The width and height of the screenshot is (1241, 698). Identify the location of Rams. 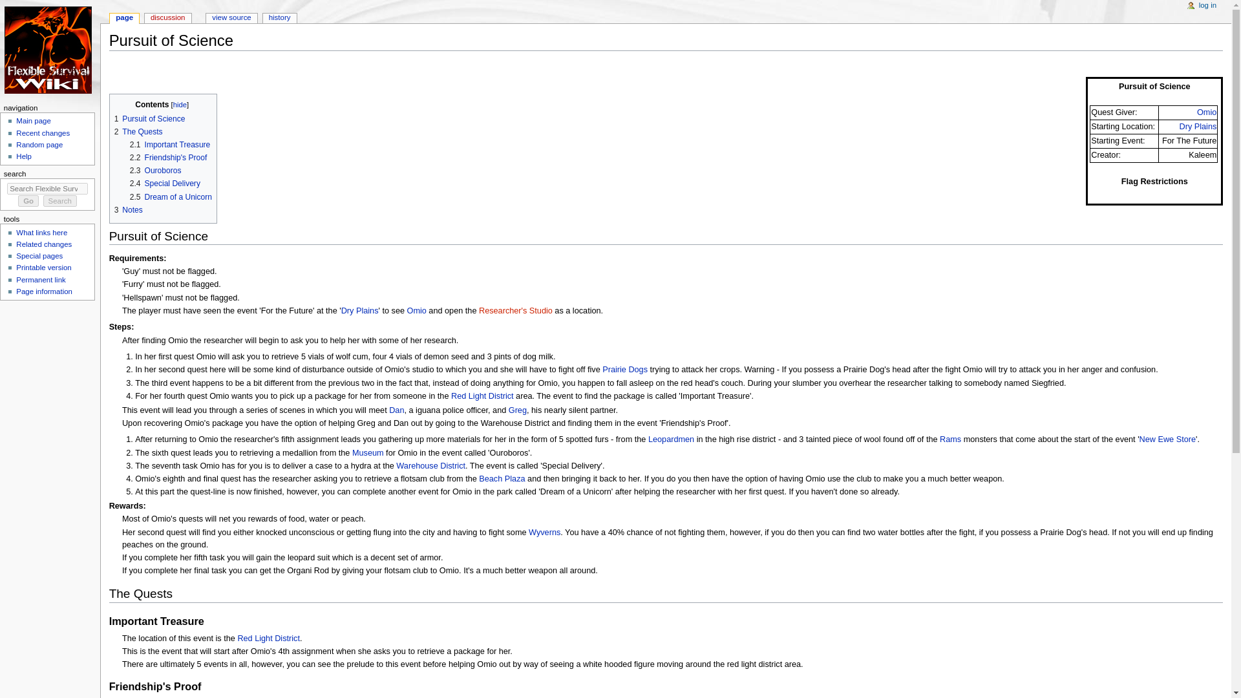
(950, 439).